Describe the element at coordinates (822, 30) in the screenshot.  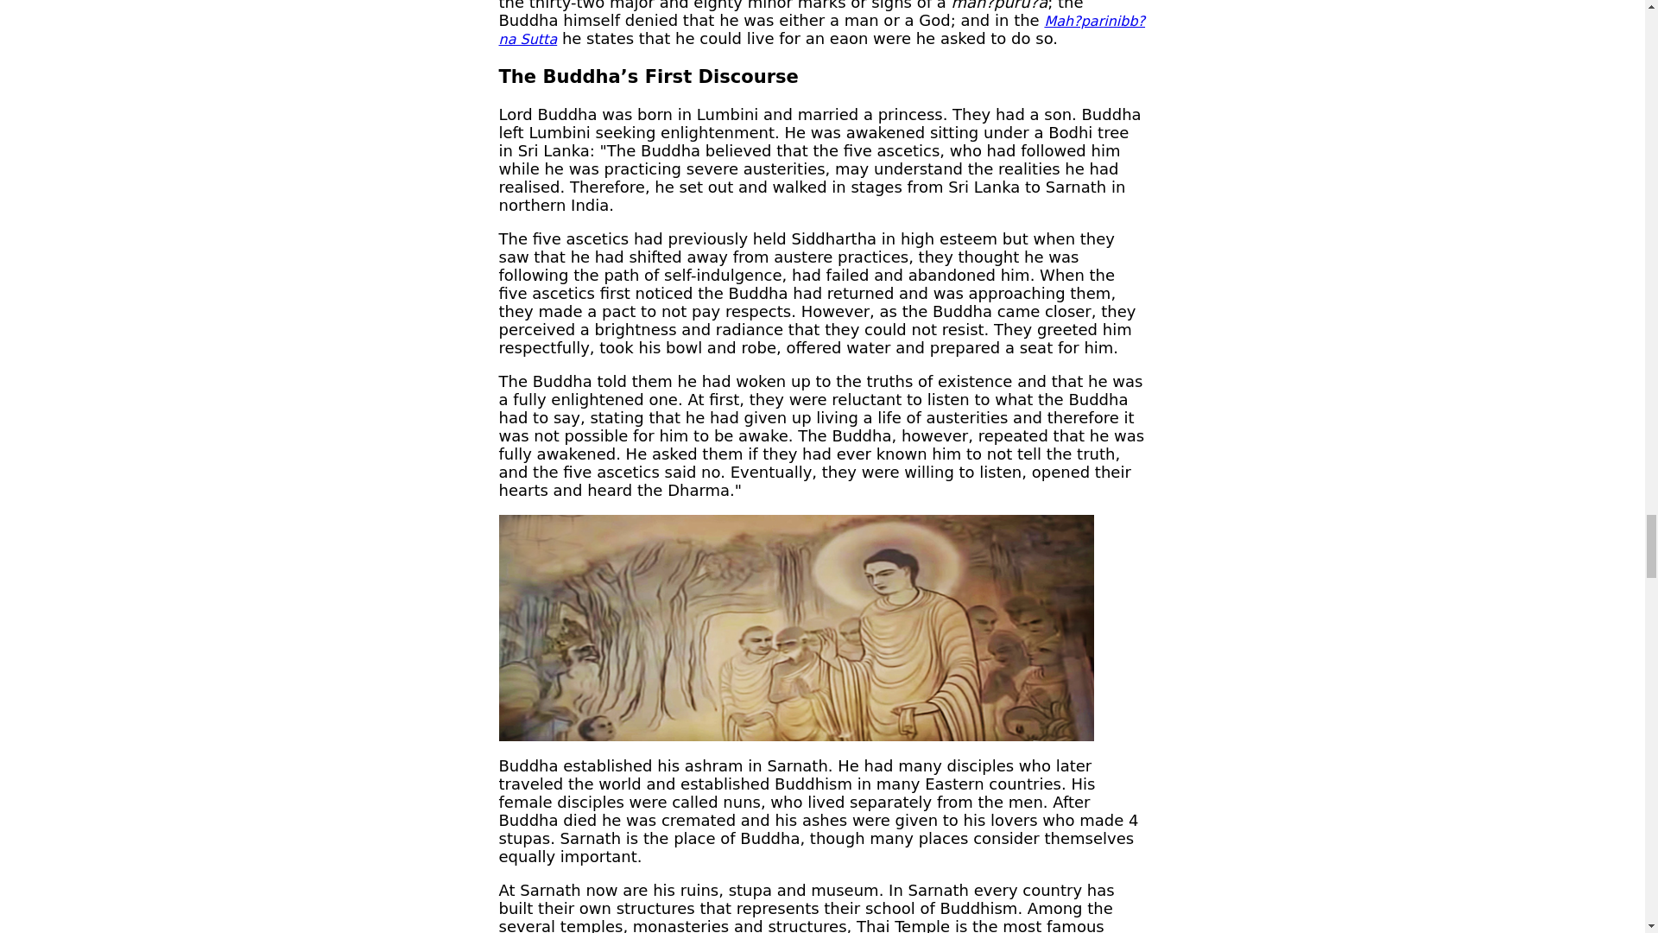
I see `Mah?parinibb?na Sutta` at that location.